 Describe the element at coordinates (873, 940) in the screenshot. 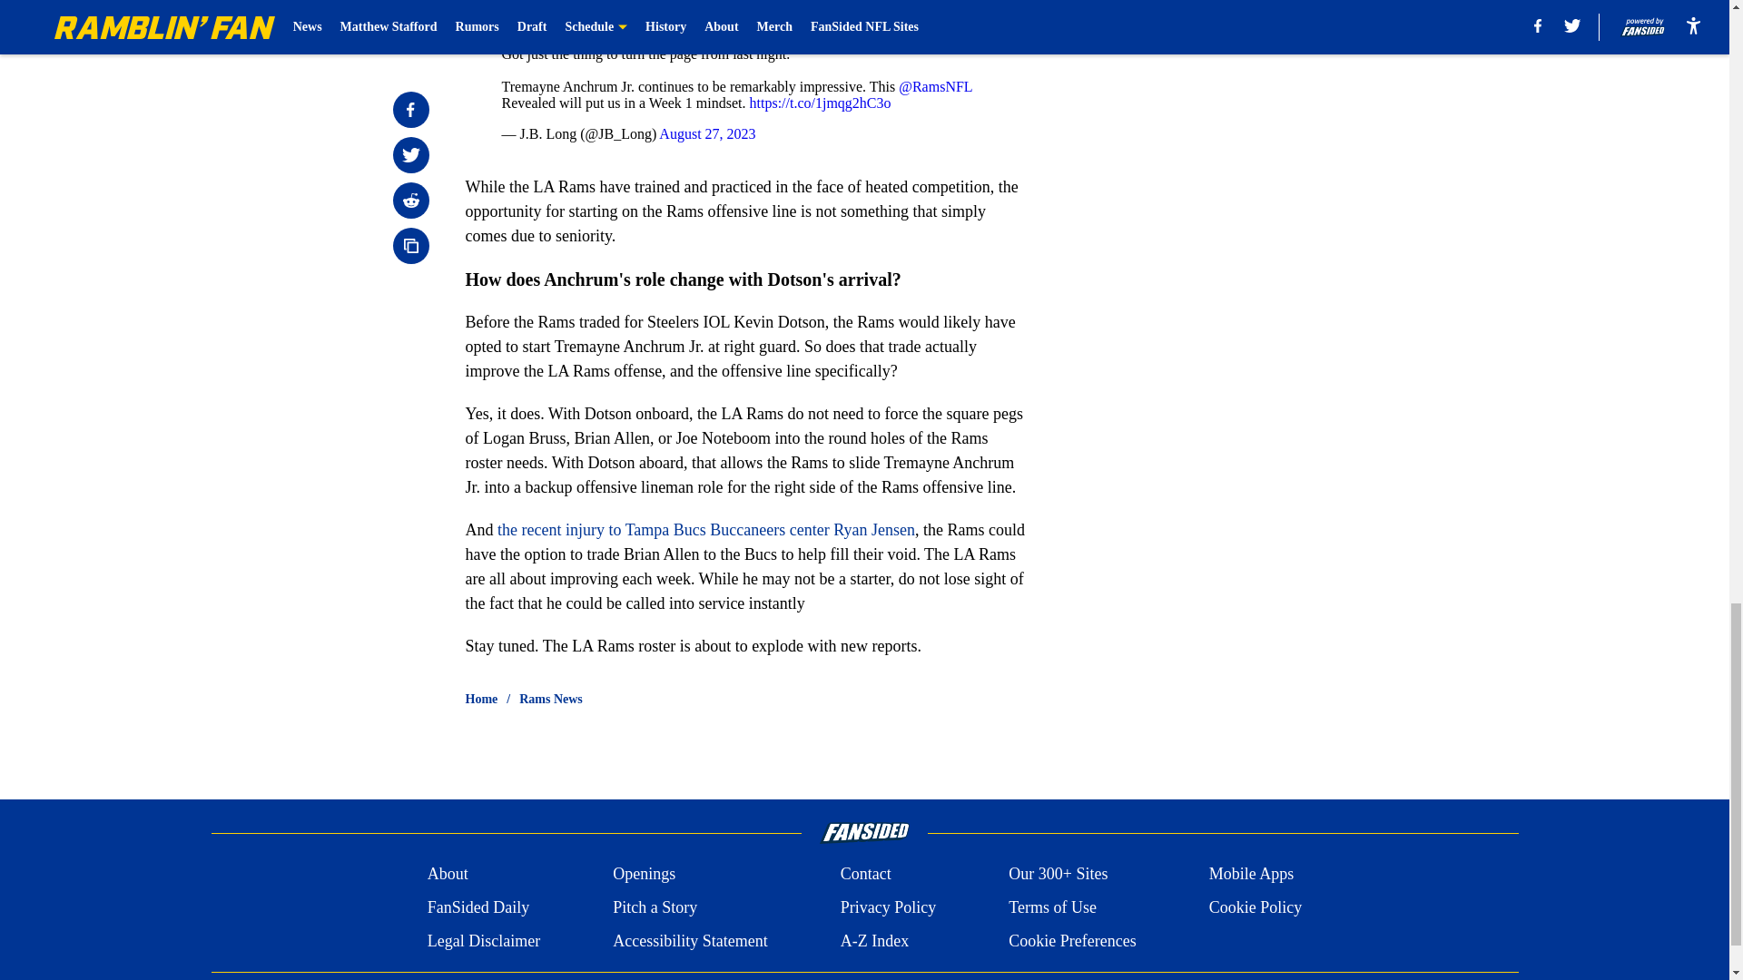

I see `A-Z Index` at that location.